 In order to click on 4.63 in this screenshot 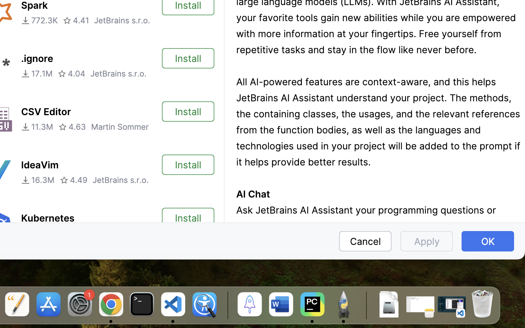, I will do `click(72, 127)`.